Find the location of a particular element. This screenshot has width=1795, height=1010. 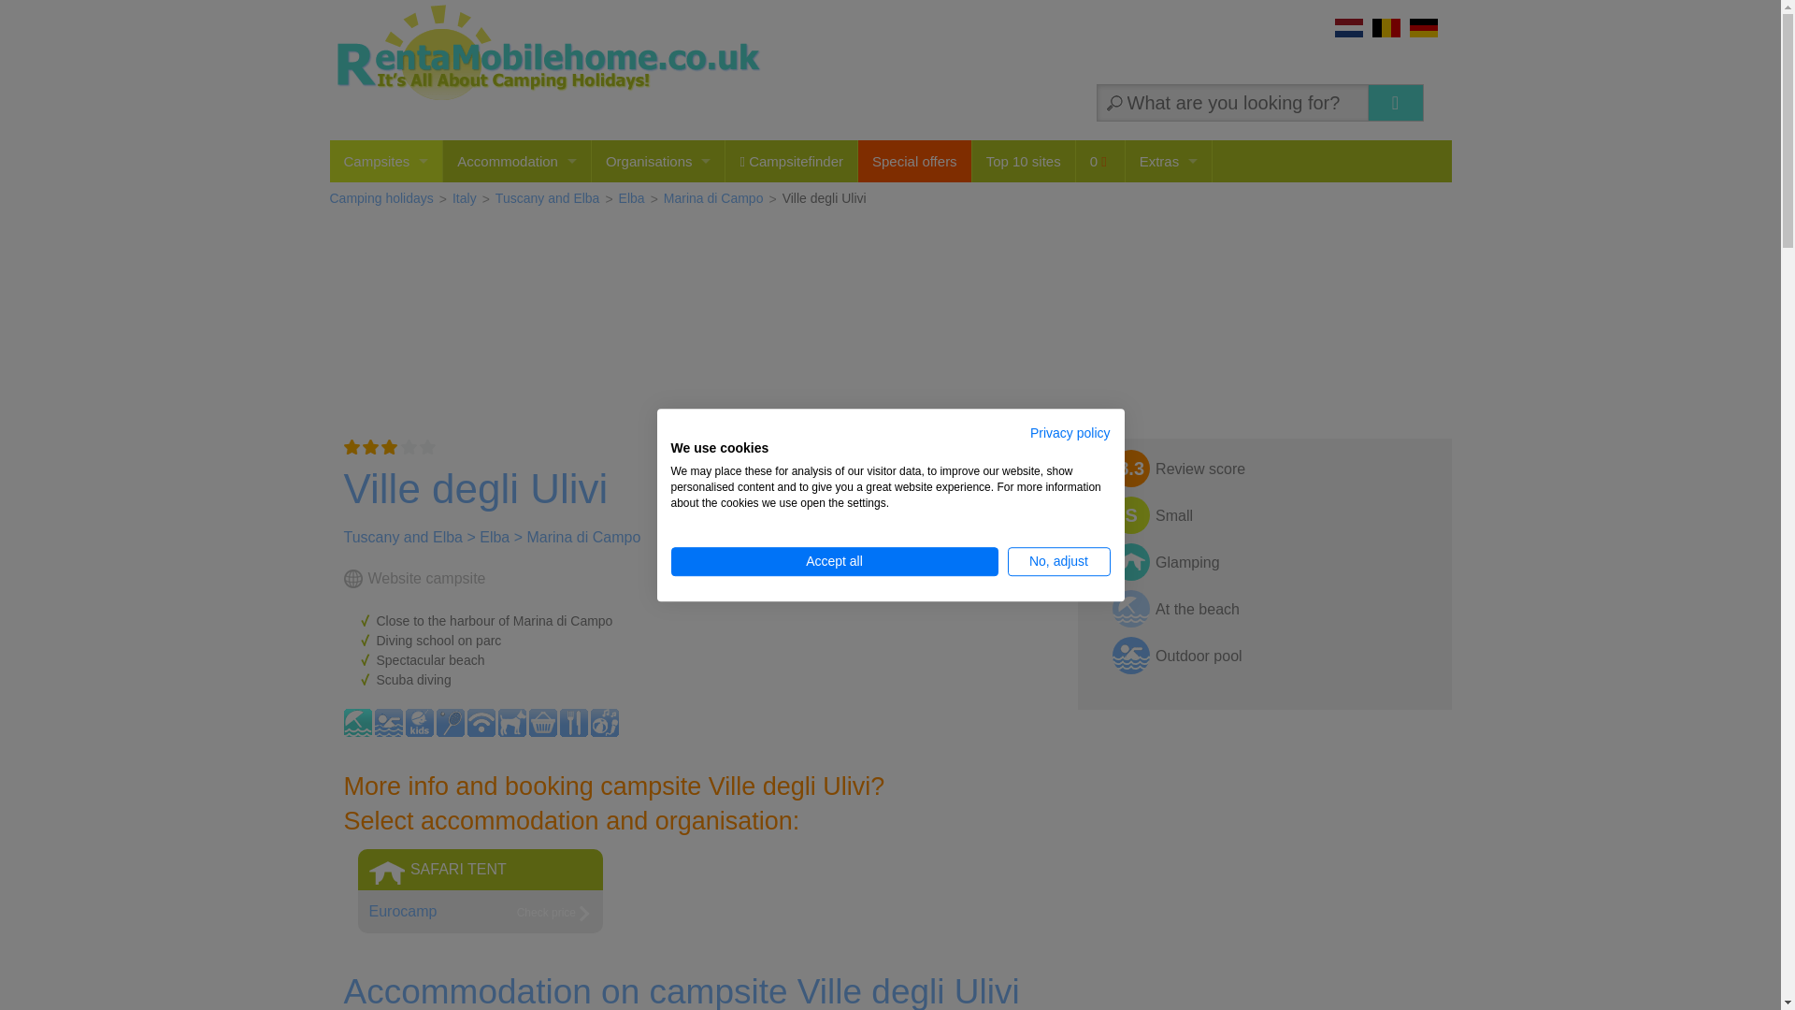

Many sports facilities is located at coordinates (449, 723).